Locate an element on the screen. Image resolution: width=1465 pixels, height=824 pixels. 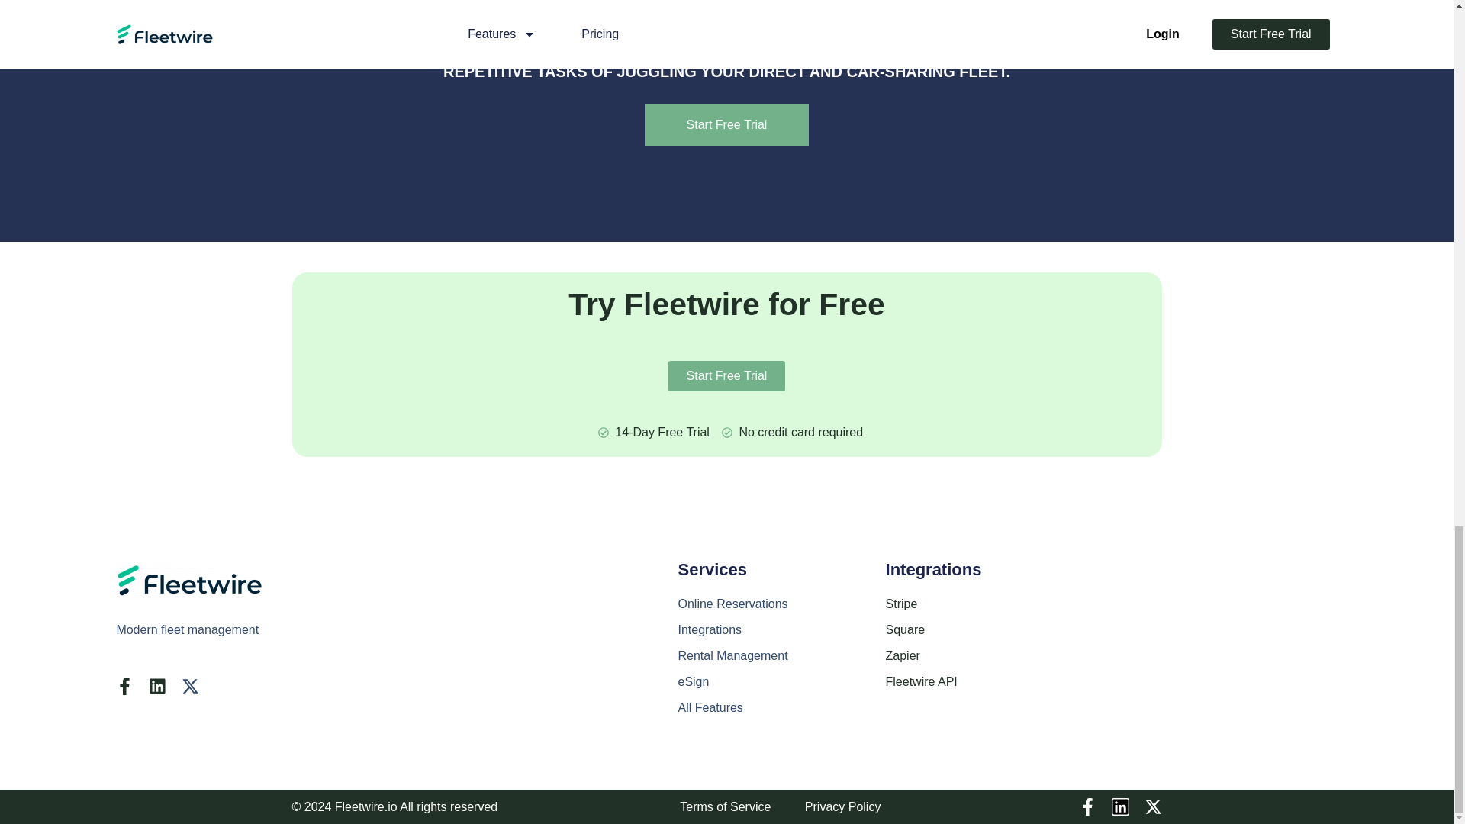
Start Free Trial is located at coordinates (726, 376).